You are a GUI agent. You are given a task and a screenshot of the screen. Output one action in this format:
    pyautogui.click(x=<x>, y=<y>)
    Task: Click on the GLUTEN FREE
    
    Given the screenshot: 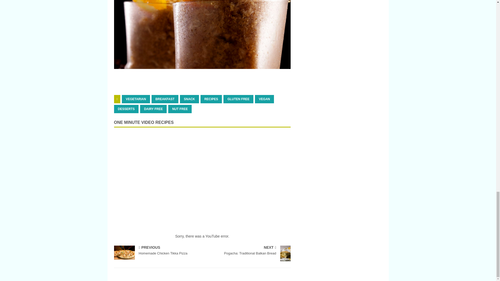 What is the action you would take?
    pyautogui.click(x=239, y=99)
    